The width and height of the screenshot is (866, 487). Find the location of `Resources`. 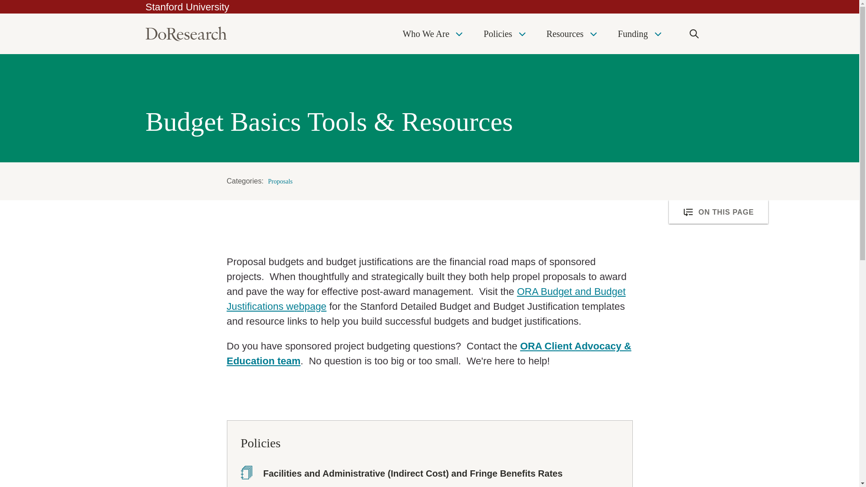

Resources is located at coordinates (573, 33).